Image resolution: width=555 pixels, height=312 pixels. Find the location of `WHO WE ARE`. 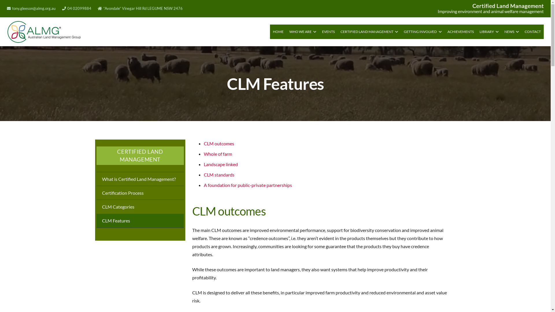

WHO WE ARE is located at coordinates (303, 32).